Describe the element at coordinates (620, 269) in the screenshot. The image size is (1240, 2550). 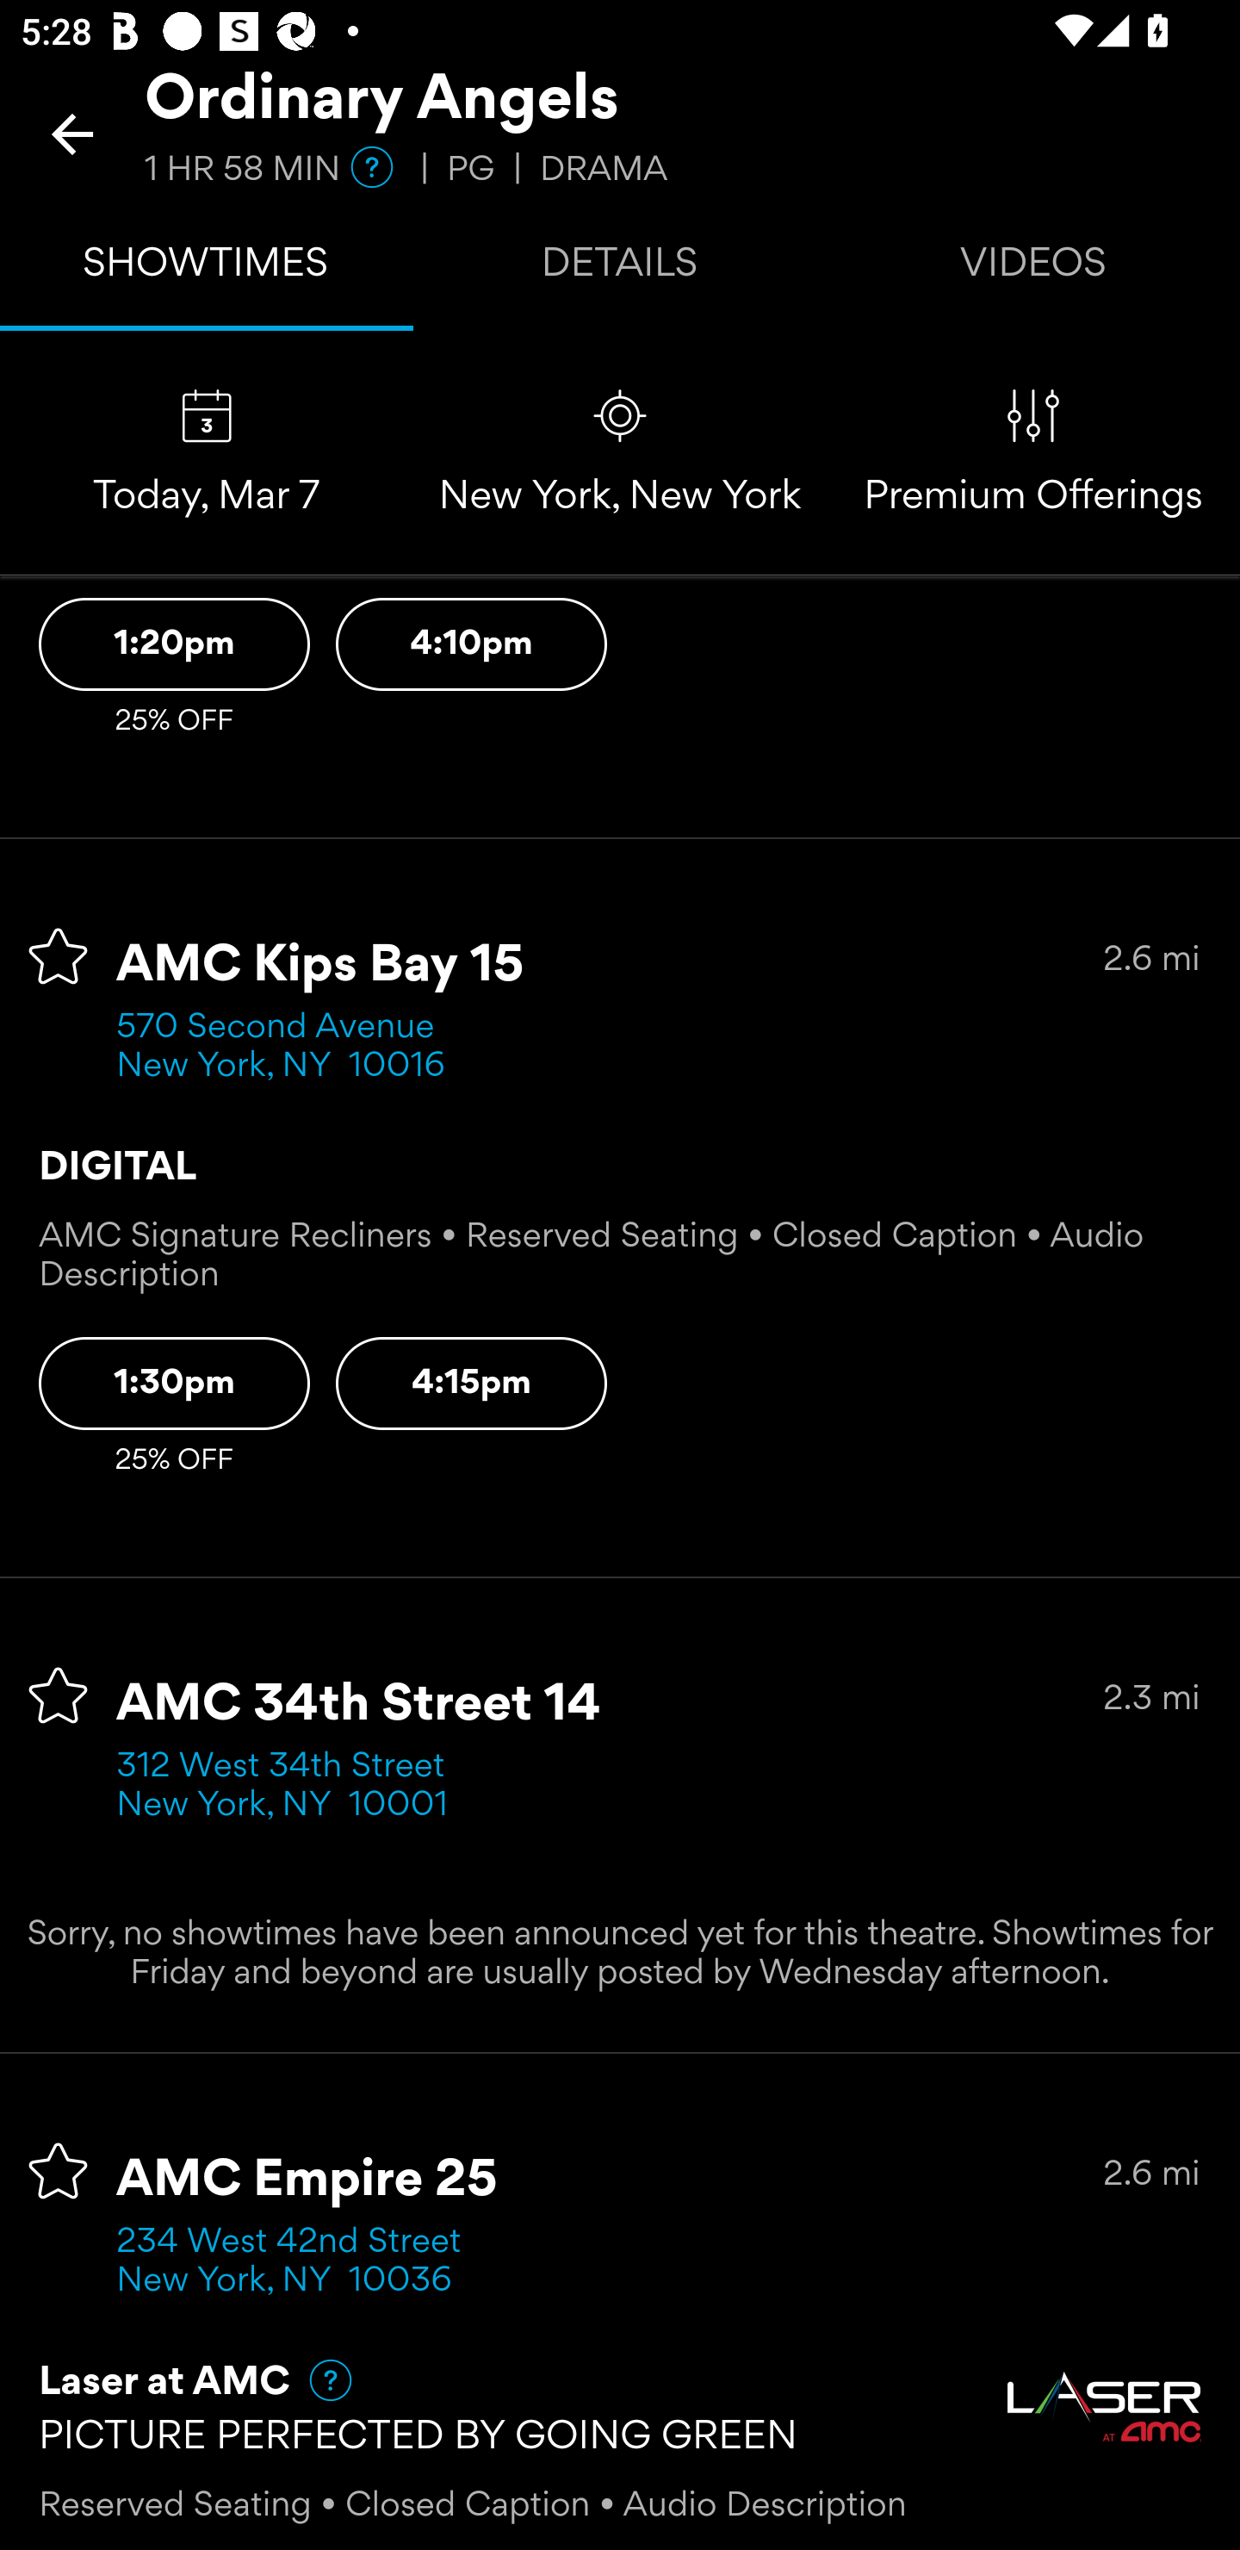
I see `DETAILS
Tab 2 of 3` at that location.